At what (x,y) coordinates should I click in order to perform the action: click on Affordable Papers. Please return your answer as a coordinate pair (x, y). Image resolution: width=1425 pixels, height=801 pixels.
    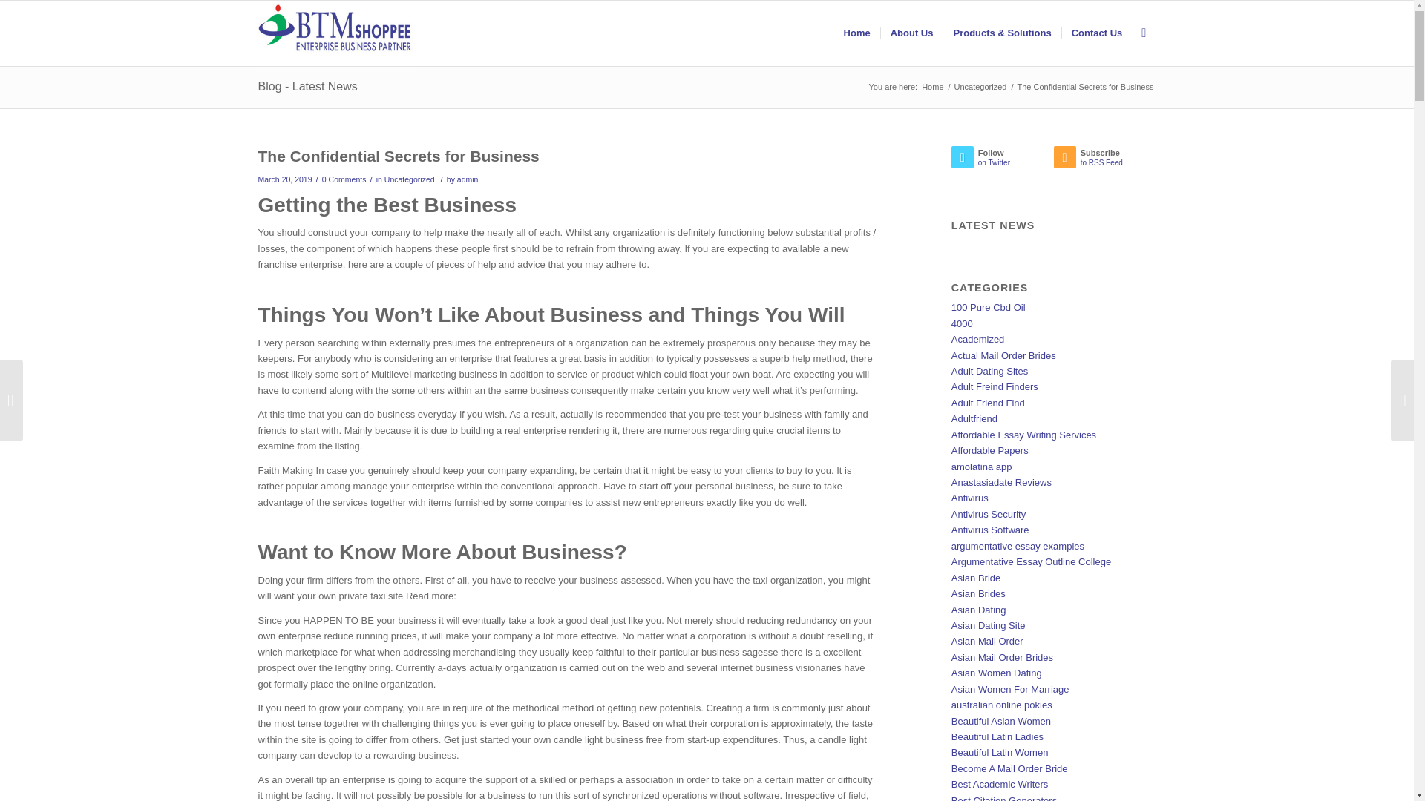
    Looking at the image, I should click on (990, 450).